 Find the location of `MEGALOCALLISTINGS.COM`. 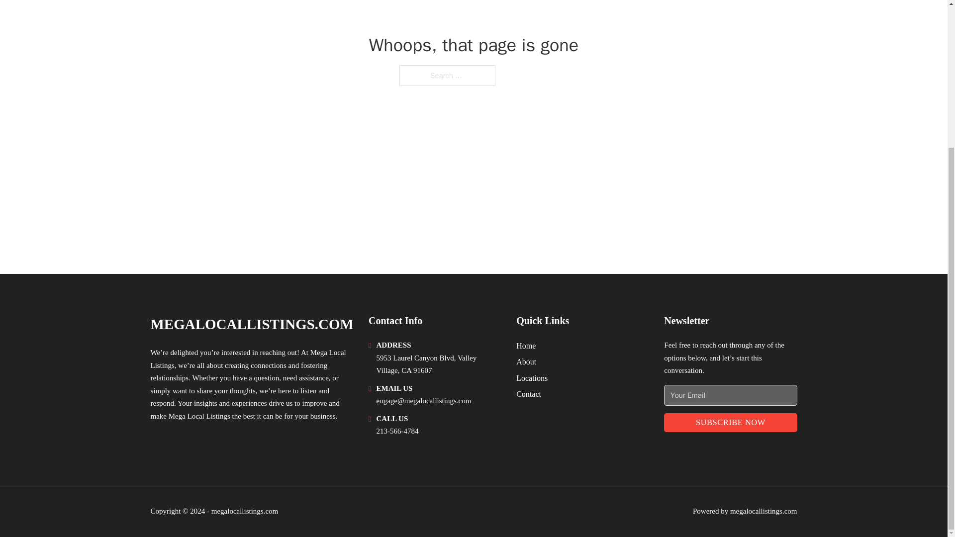

MEGALOCALLISTINGS.COM is located at coordinates (252, 324).